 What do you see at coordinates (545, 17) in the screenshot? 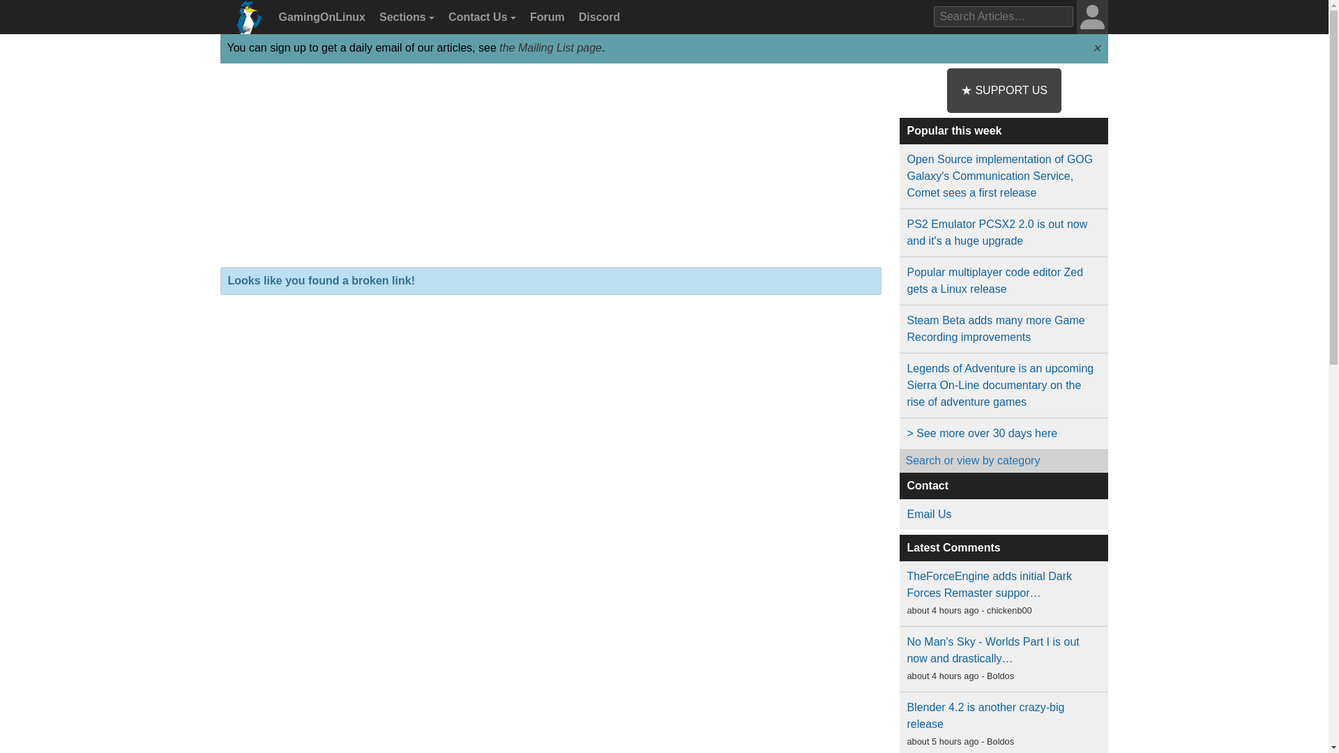
I see `Forum` at bounding box center [545, 17].